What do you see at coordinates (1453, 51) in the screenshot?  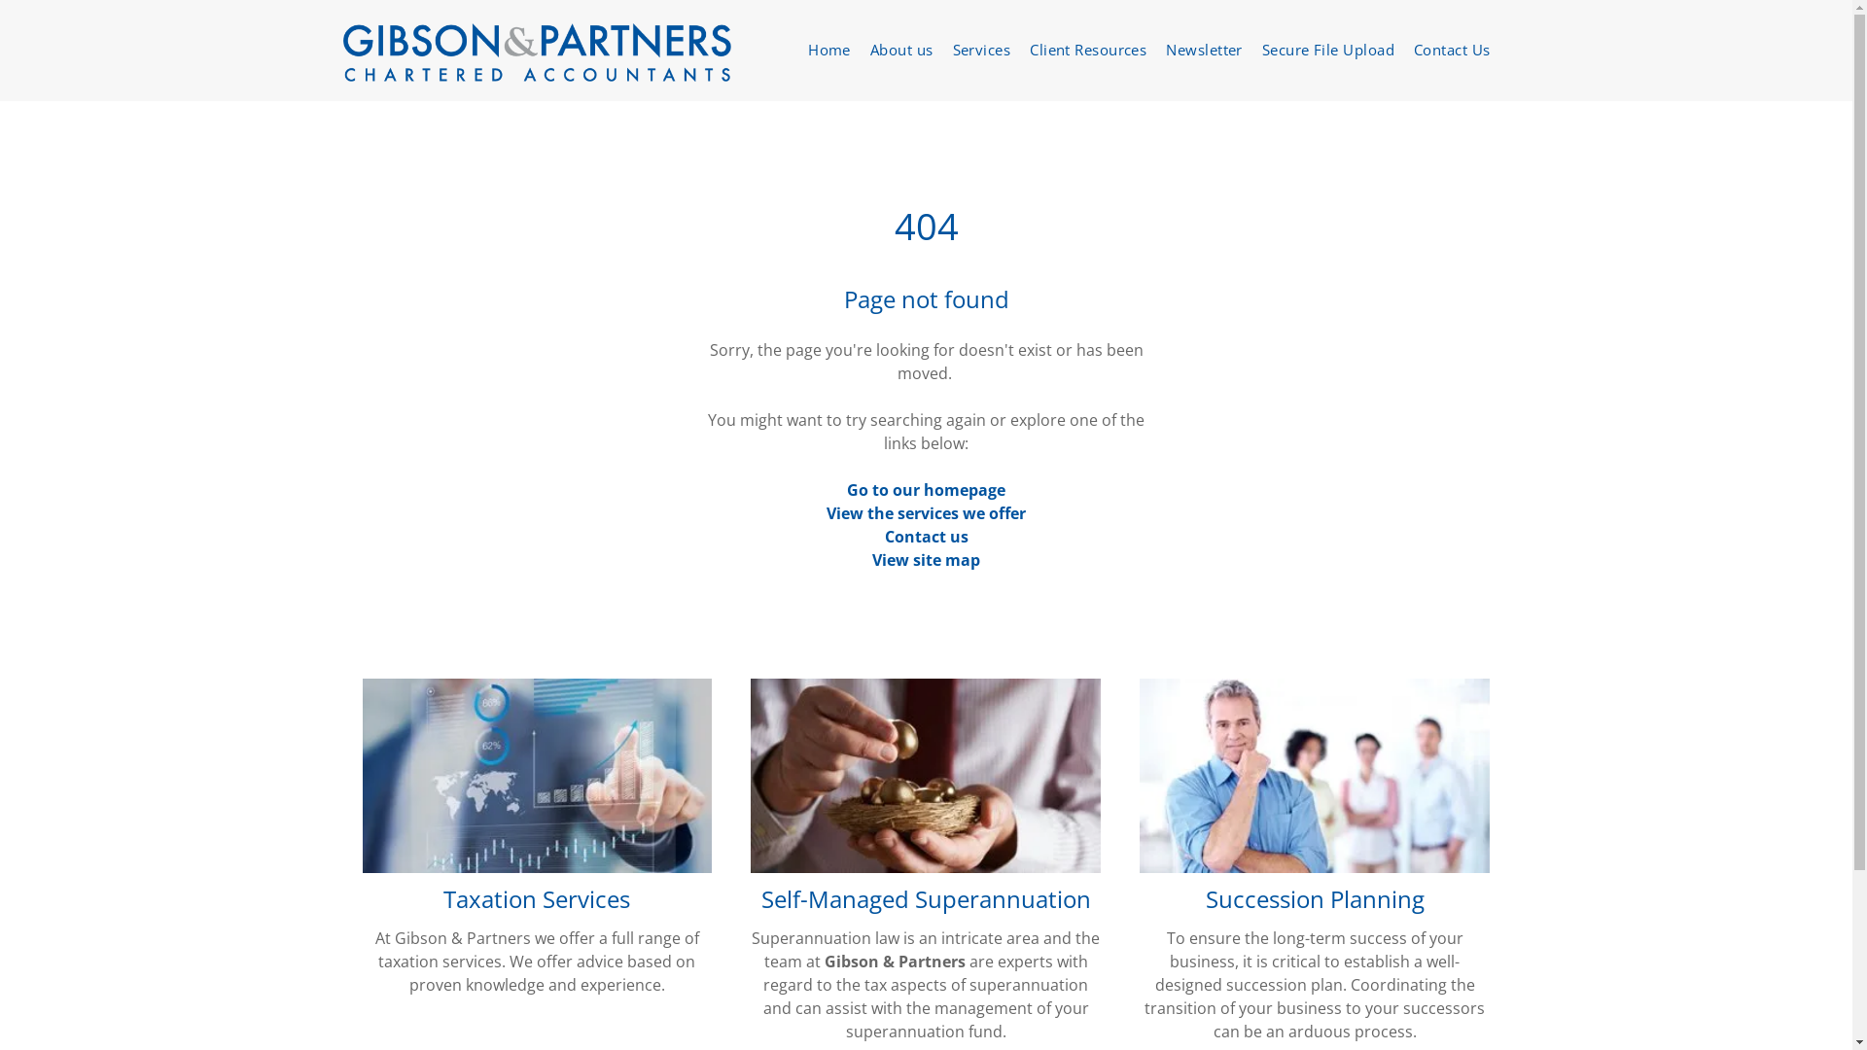 I see `Contact Us` at bounding box center [1453, 51].